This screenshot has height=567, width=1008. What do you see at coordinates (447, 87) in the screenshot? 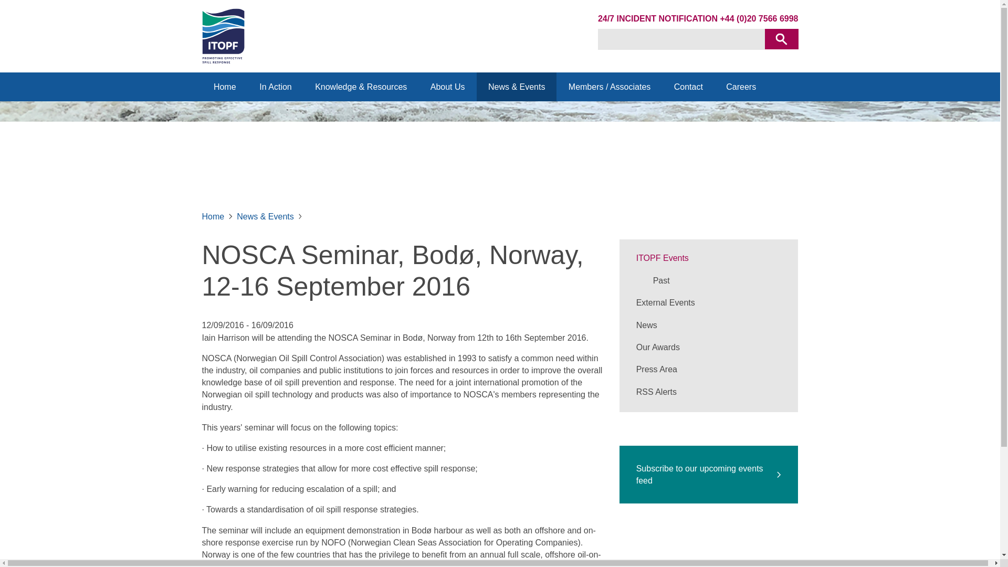
I see `About Us` at bounding box center [447, 87].